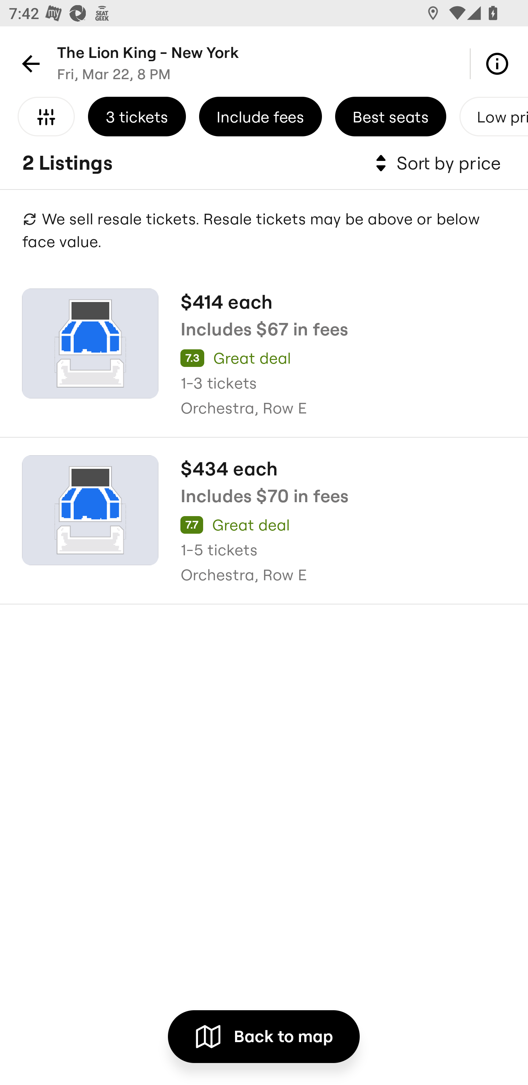 Image resolution: width=528 pixels, height=1085 pixels. Describe the element at coordinates (148, 63) in the screenshot. I see `The Lion King - New York Fri, Mar 22, 8 PM` at that location.